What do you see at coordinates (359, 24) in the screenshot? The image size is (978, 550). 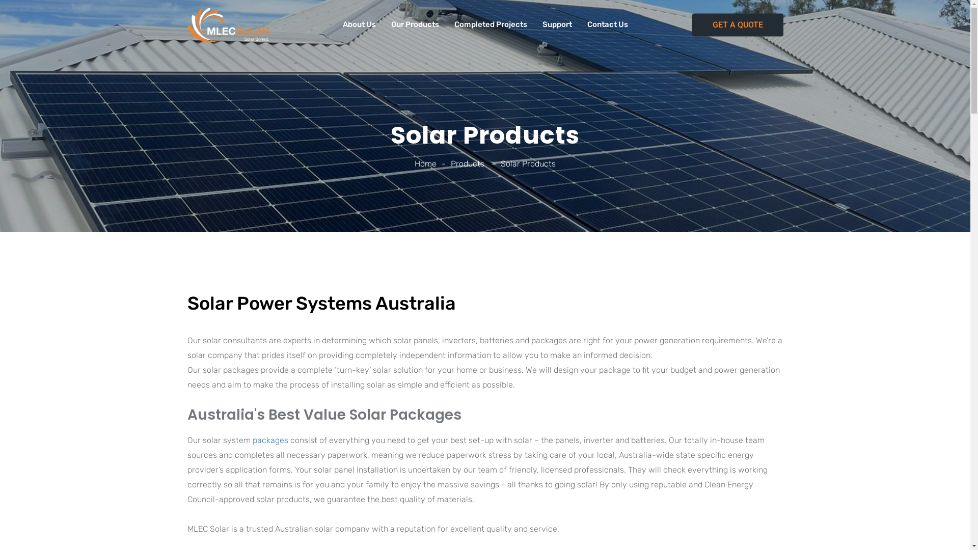 I see `About Us` at bounding box center [359, 24].